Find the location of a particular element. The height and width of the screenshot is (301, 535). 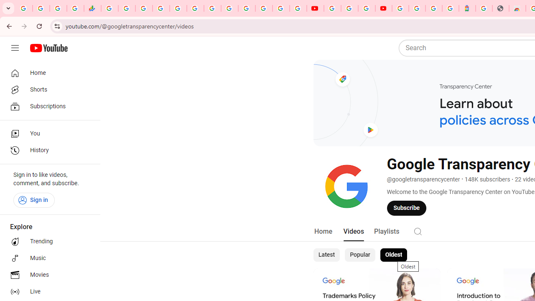

Home is located at coordinates (48, 73).